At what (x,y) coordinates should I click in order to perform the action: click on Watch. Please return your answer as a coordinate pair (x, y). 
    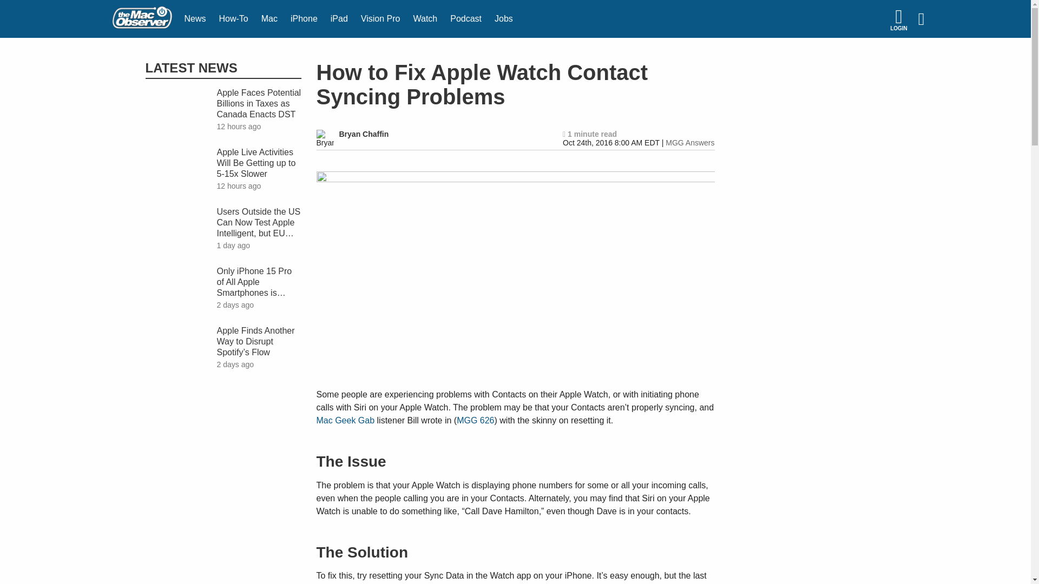
    Looking at the image, I should click on (424, 19).